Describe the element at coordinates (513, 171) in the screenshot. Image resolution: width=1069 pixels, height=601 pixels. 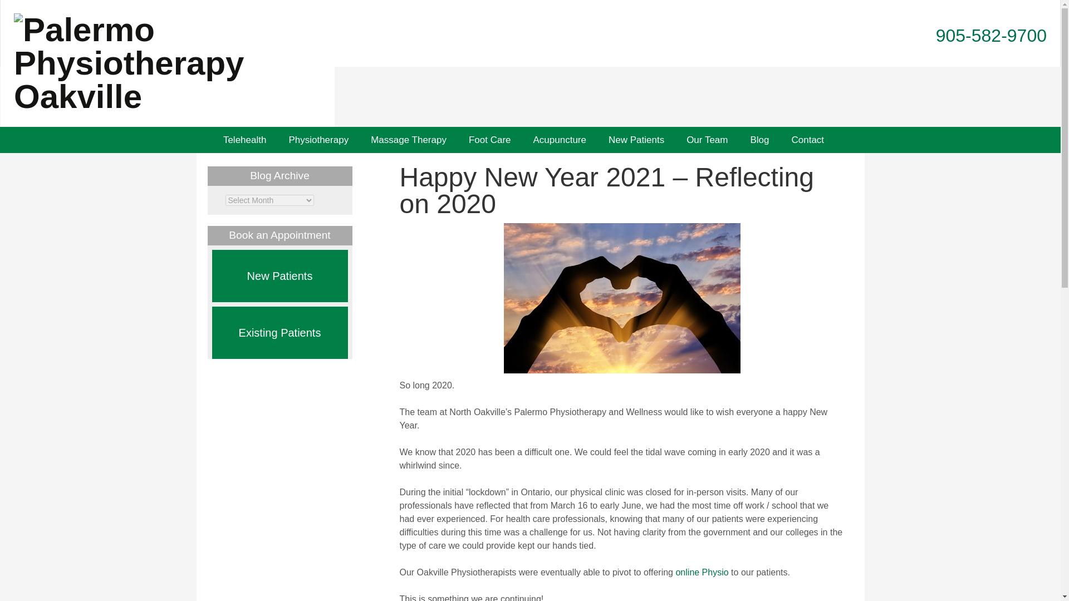
I see `Extended Health Insurance` at that location.